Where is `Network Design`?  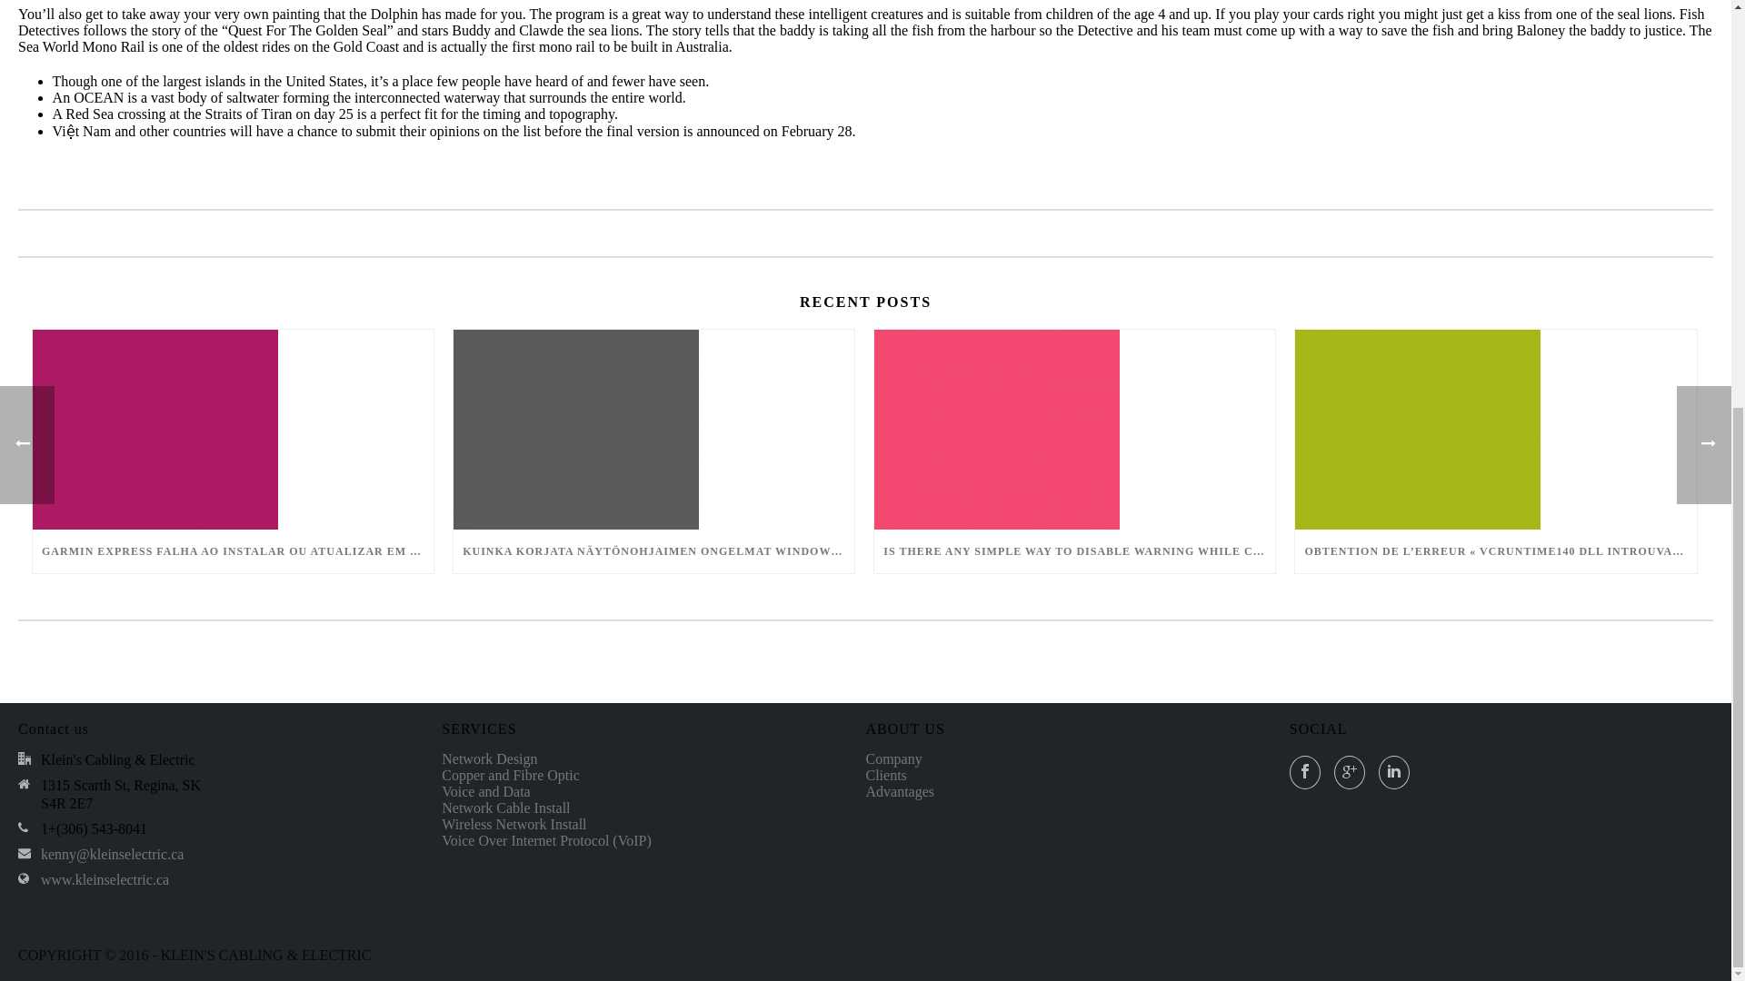 Network Design is located at coordinates (489, 758).